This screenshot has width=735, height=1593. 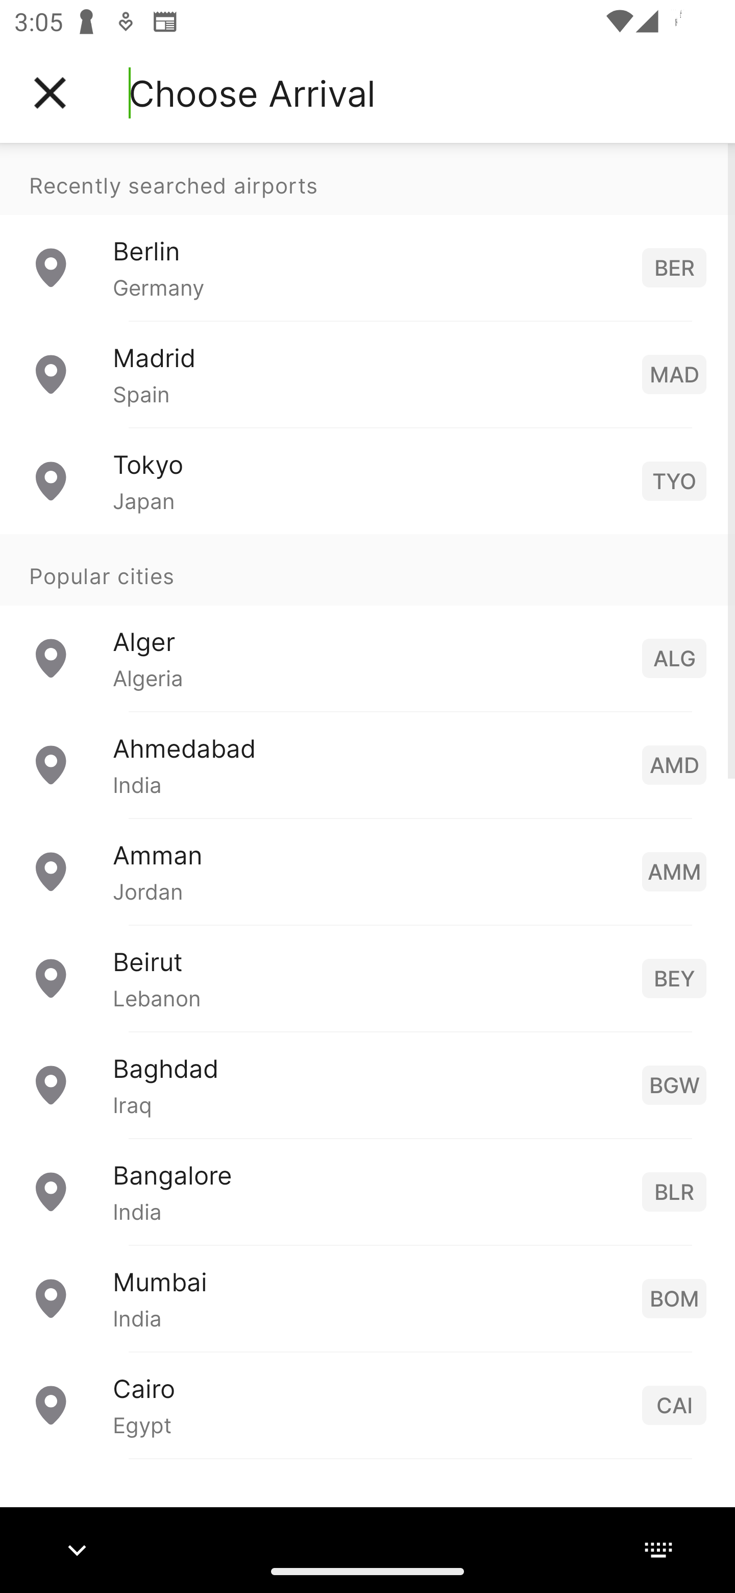 What do you see at coordinates (367, 232) in the screenshot?
I see `Recently searched airports Berlin Germany BER` at bounding box center [367, 232].